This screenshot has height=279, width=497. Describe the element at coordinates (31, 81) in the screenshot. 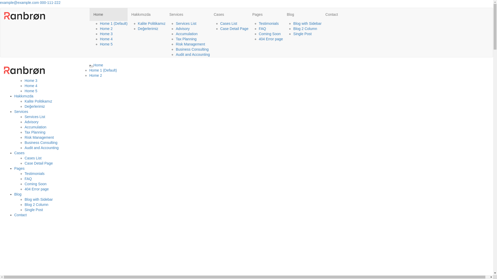

I see `Home 3` at that location.